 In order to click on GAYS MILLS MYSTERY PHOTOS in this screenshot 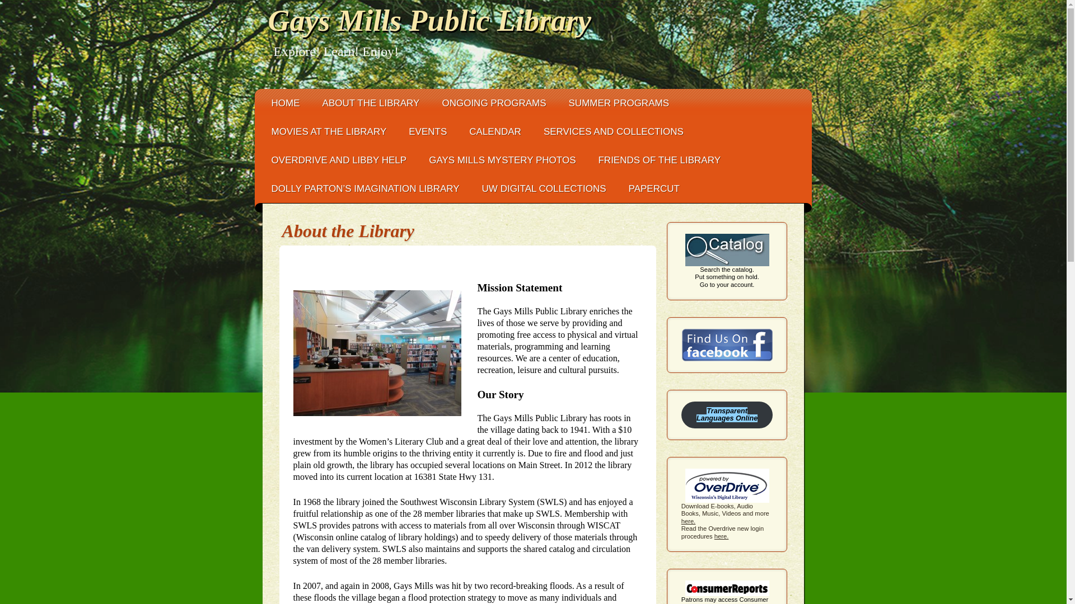, I will do `click(502, 160)`.